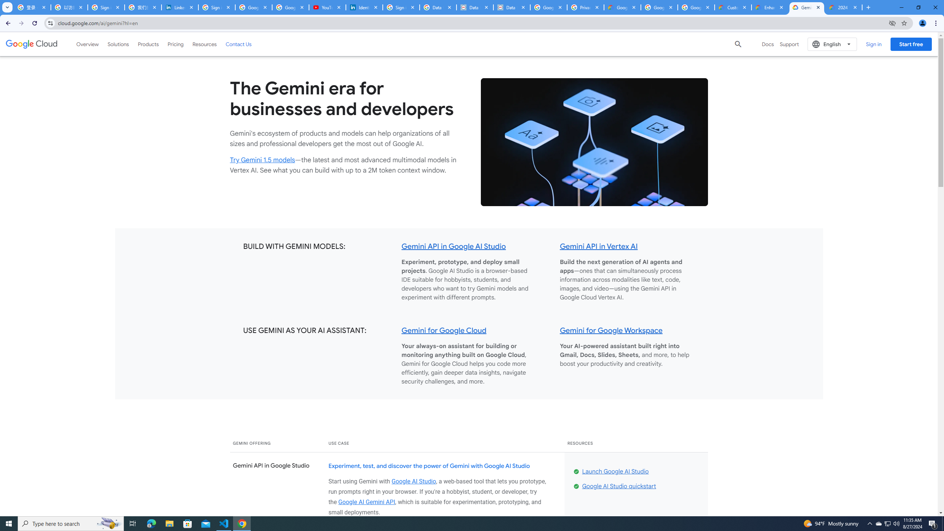 The width and height of the screenshot is (944, 531). I want to click on Products, so click(148, 44).